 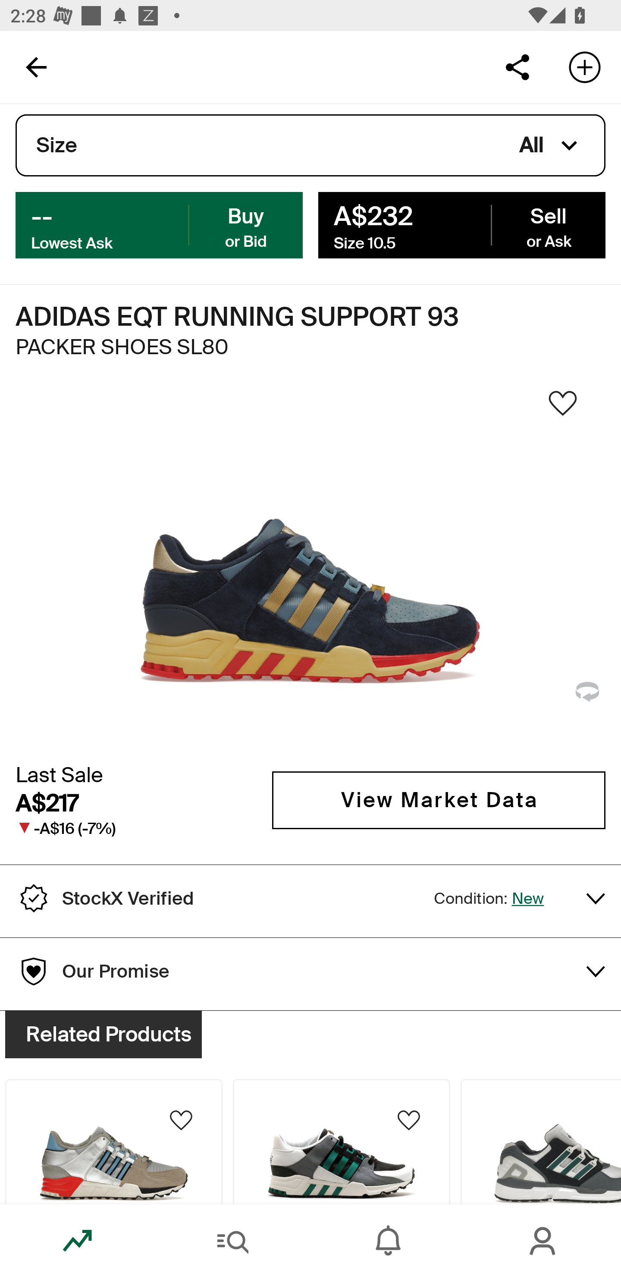 I want to click on Product Image, so click(x=541, y=1142).